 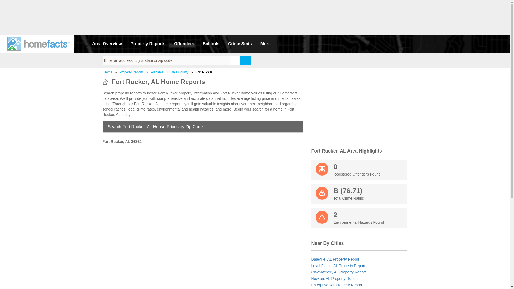 I want to click on Alabama, so click(x=157, y=72).